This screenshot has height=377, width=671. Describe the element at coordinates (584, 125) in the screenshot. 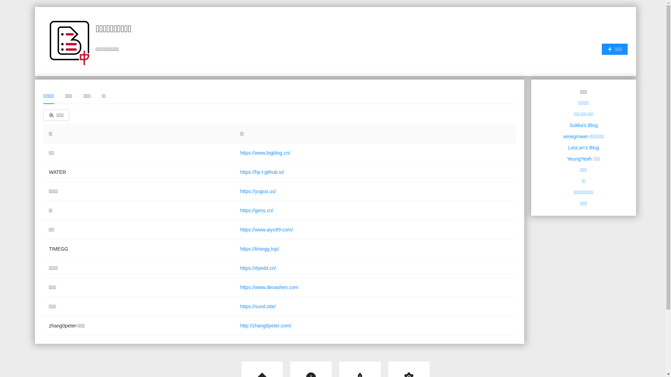

I see `Sukka's Blog` at that location.